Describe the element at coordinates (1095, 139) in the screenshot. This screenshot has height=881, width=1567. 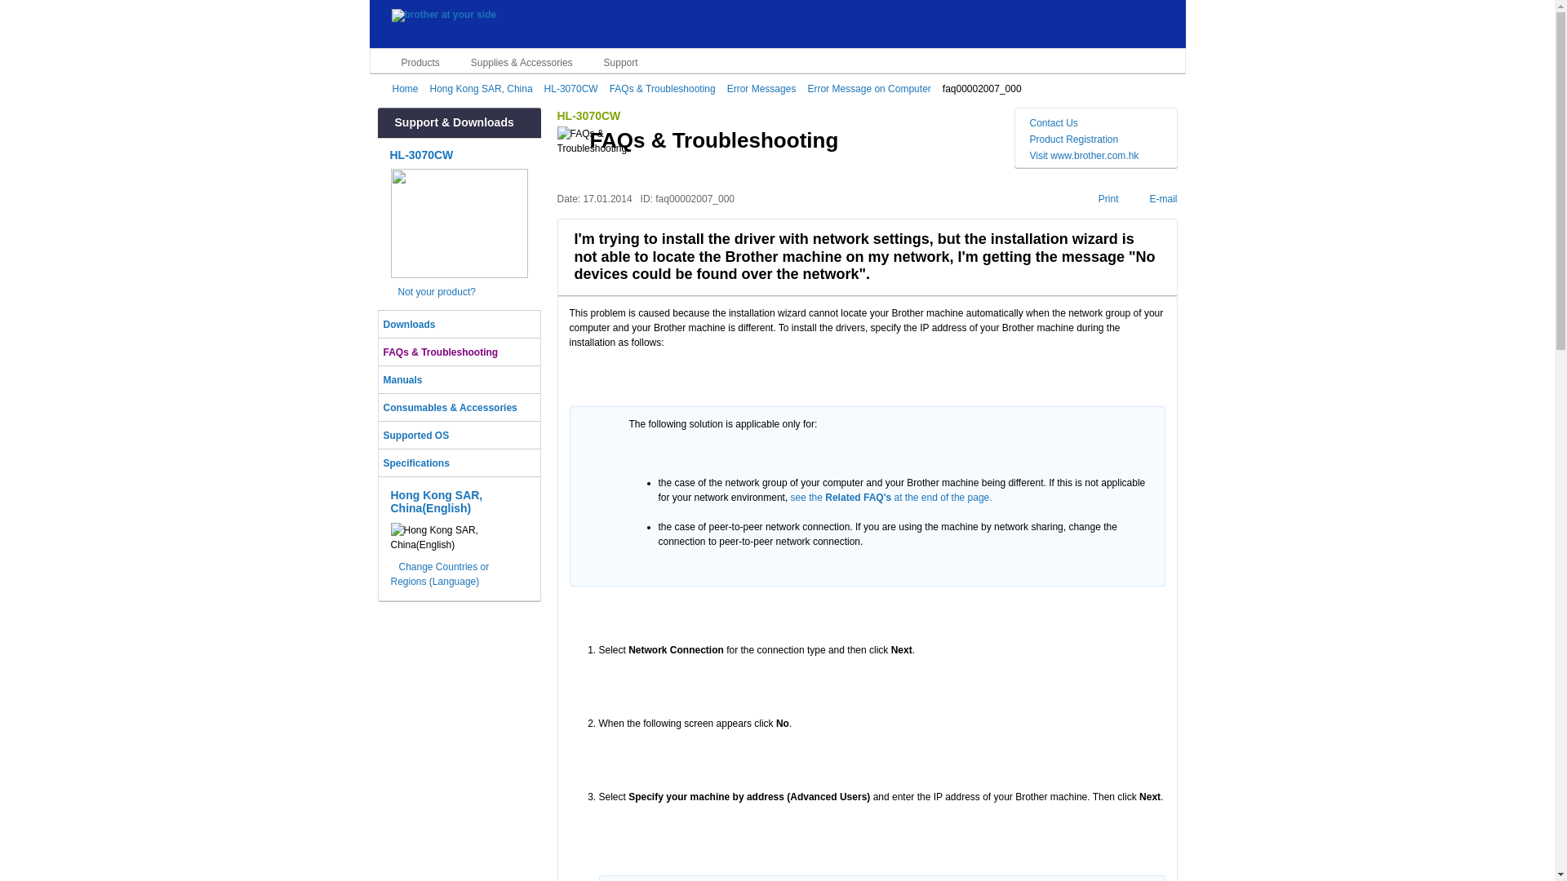
I see `Product Registration` at that location.